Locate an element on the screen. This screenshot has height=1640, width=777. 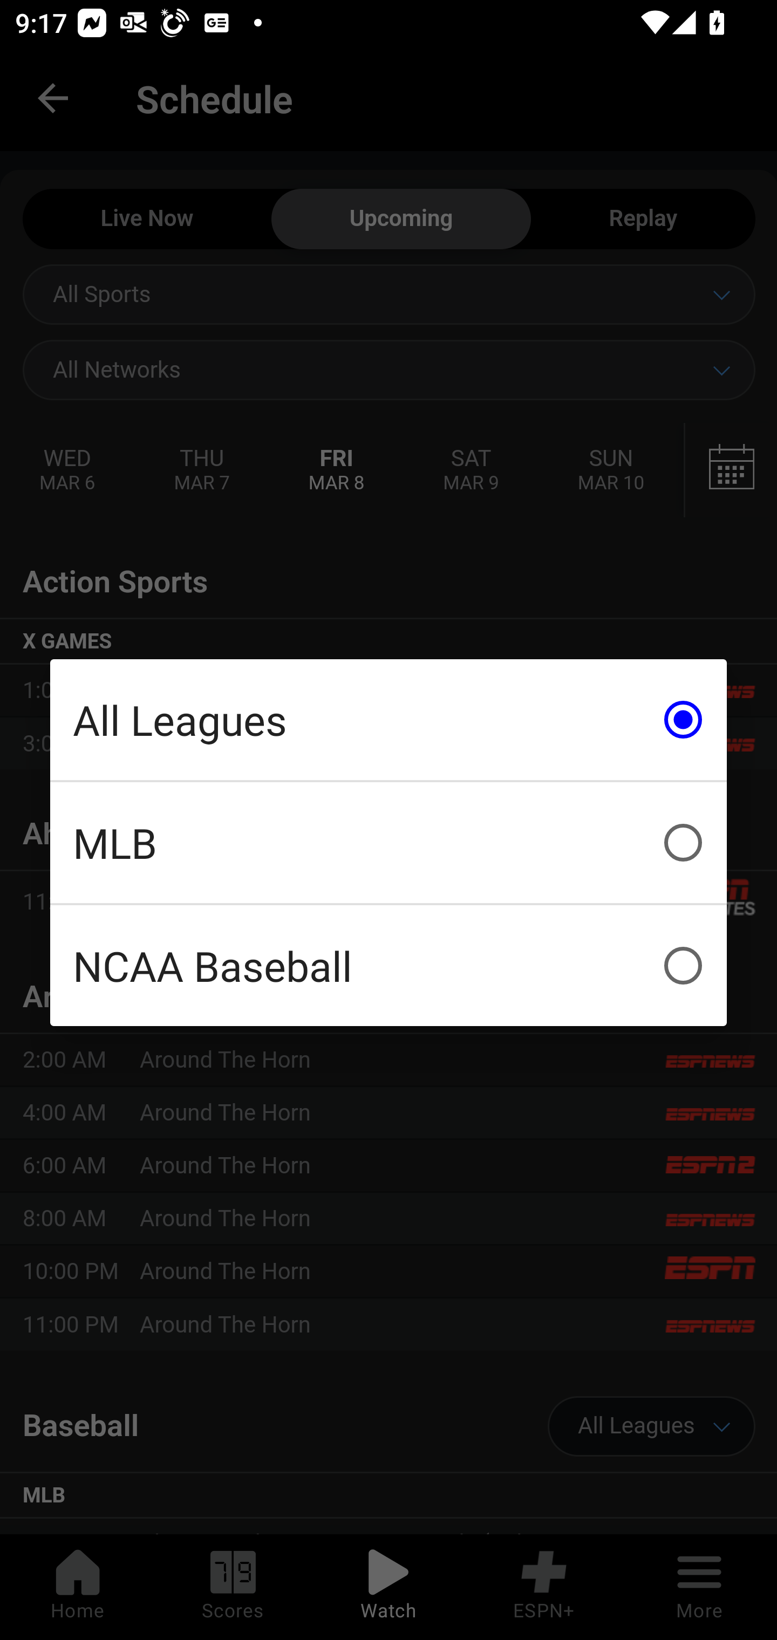
All Leagues is located at coordinates (388, 720).